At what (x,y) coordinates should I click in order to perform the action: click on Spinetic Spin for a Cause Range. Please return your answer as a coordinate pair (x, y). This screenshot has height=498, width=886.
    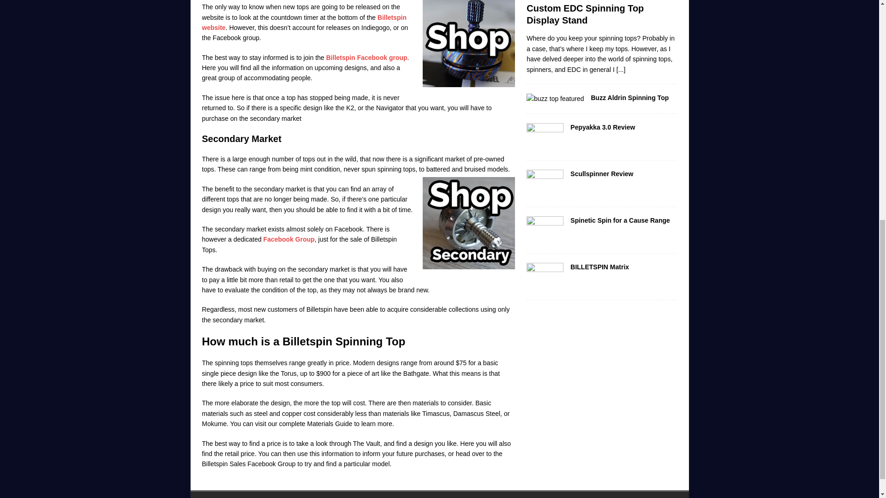
    Looking at the image, I should click on (620, 220).